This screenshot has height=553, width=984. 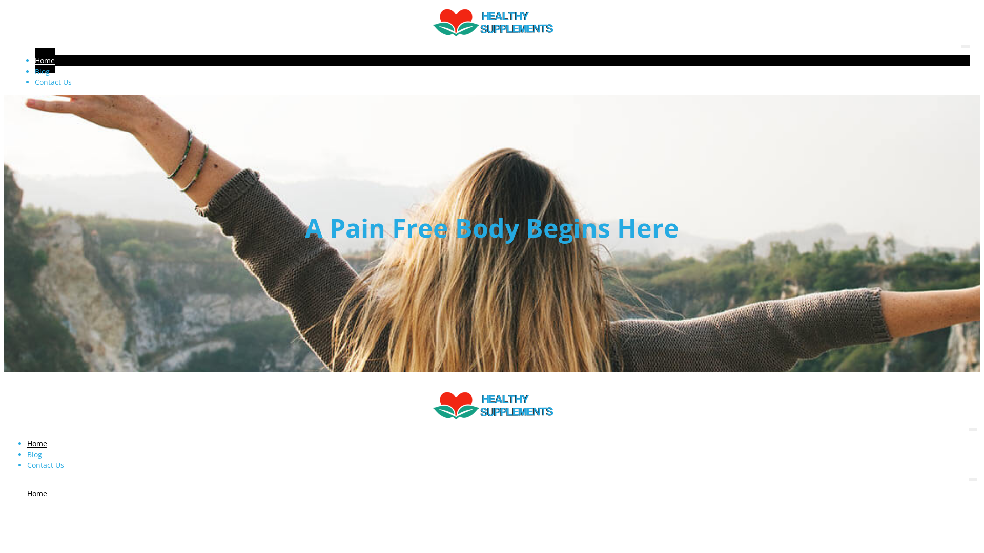 I want to click on Toggle navigation, so click(x=966, y=47).